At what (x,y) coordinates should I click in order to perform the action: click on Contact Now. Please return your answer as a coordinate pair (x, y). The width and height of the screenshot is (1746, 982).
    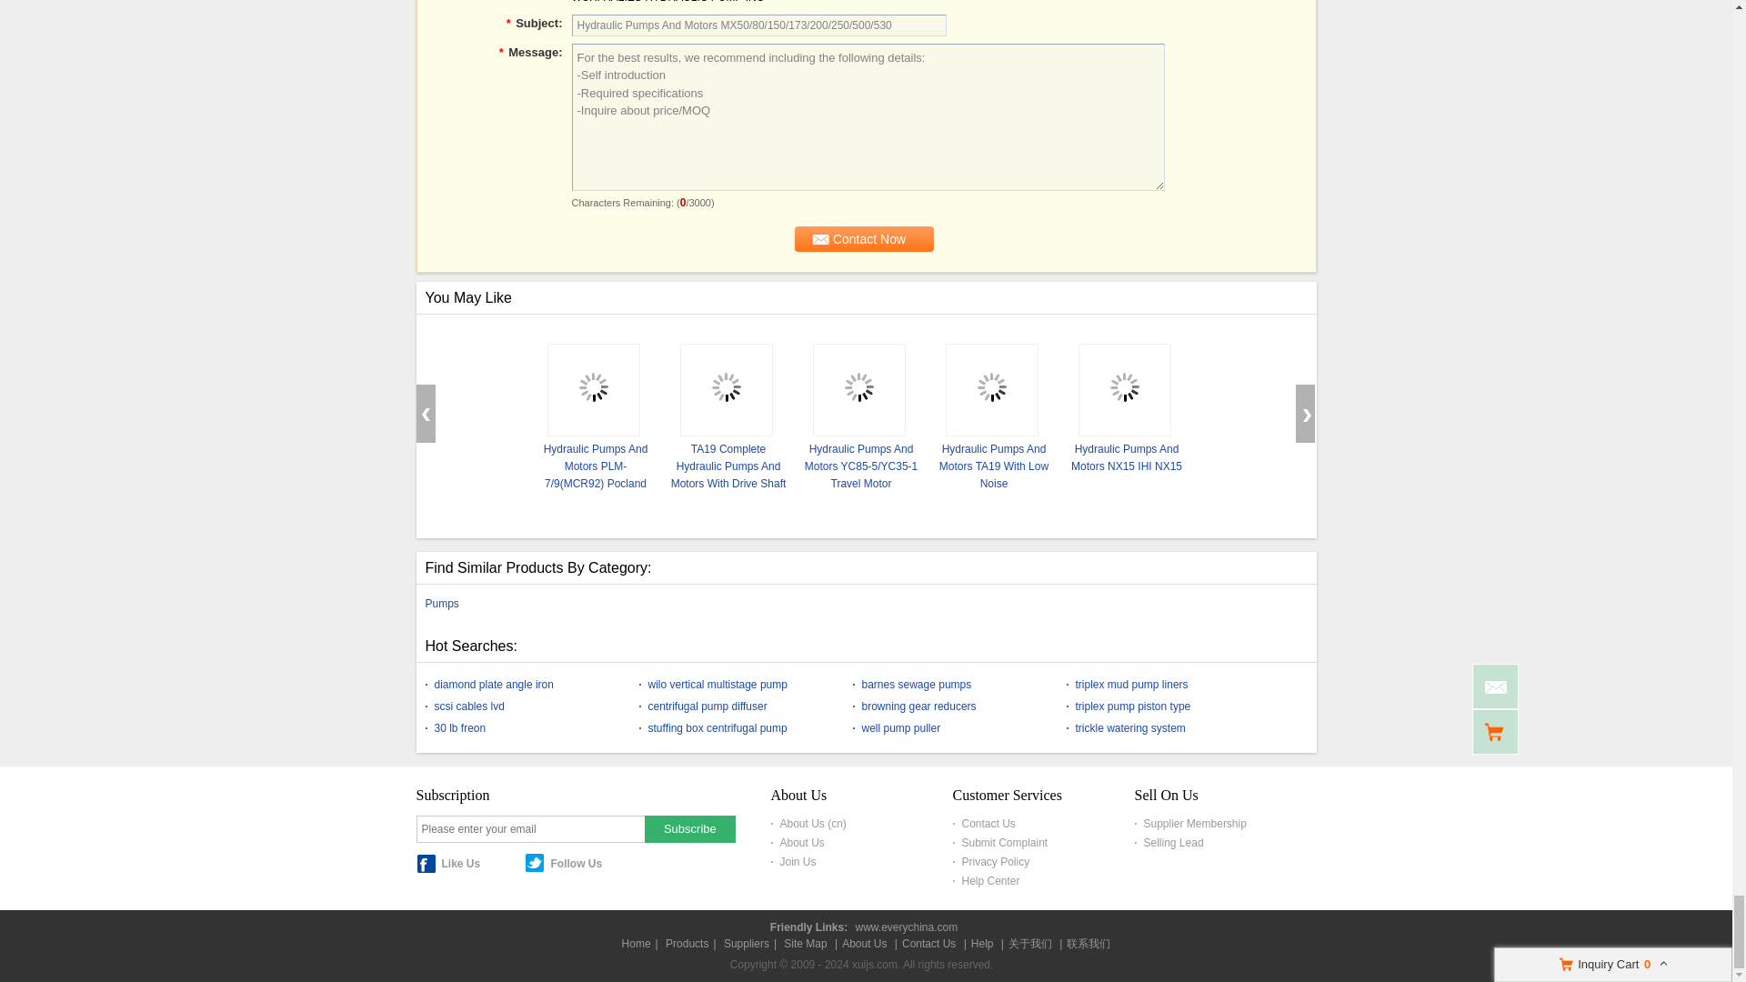
    Looking at the image, I should click on (864, 238).